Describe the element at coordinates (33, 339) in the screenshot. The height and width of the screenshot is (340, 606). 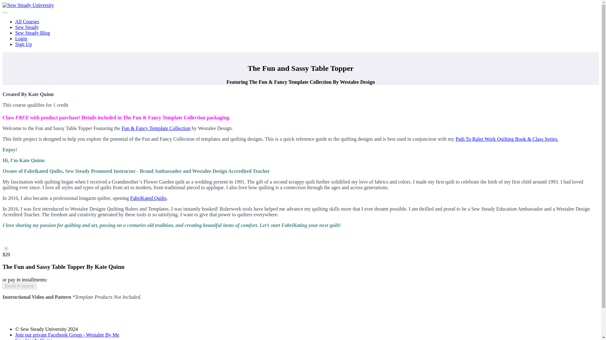
I see `Sew Steady Home` at that location.